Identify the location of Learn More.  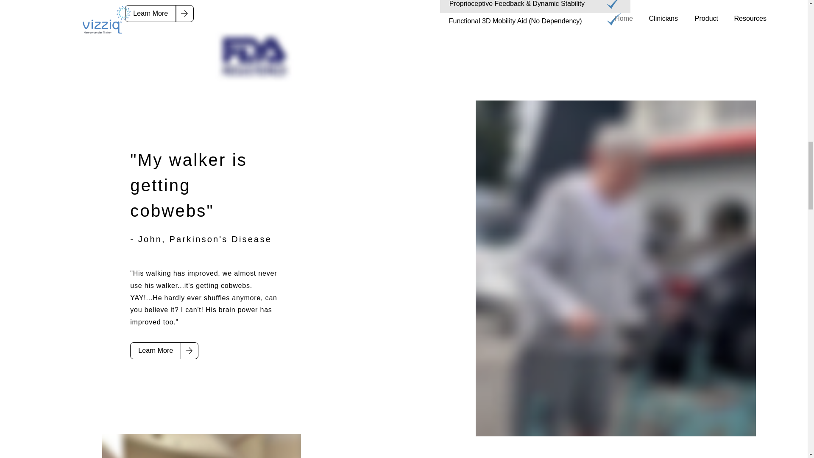
(150, 13).